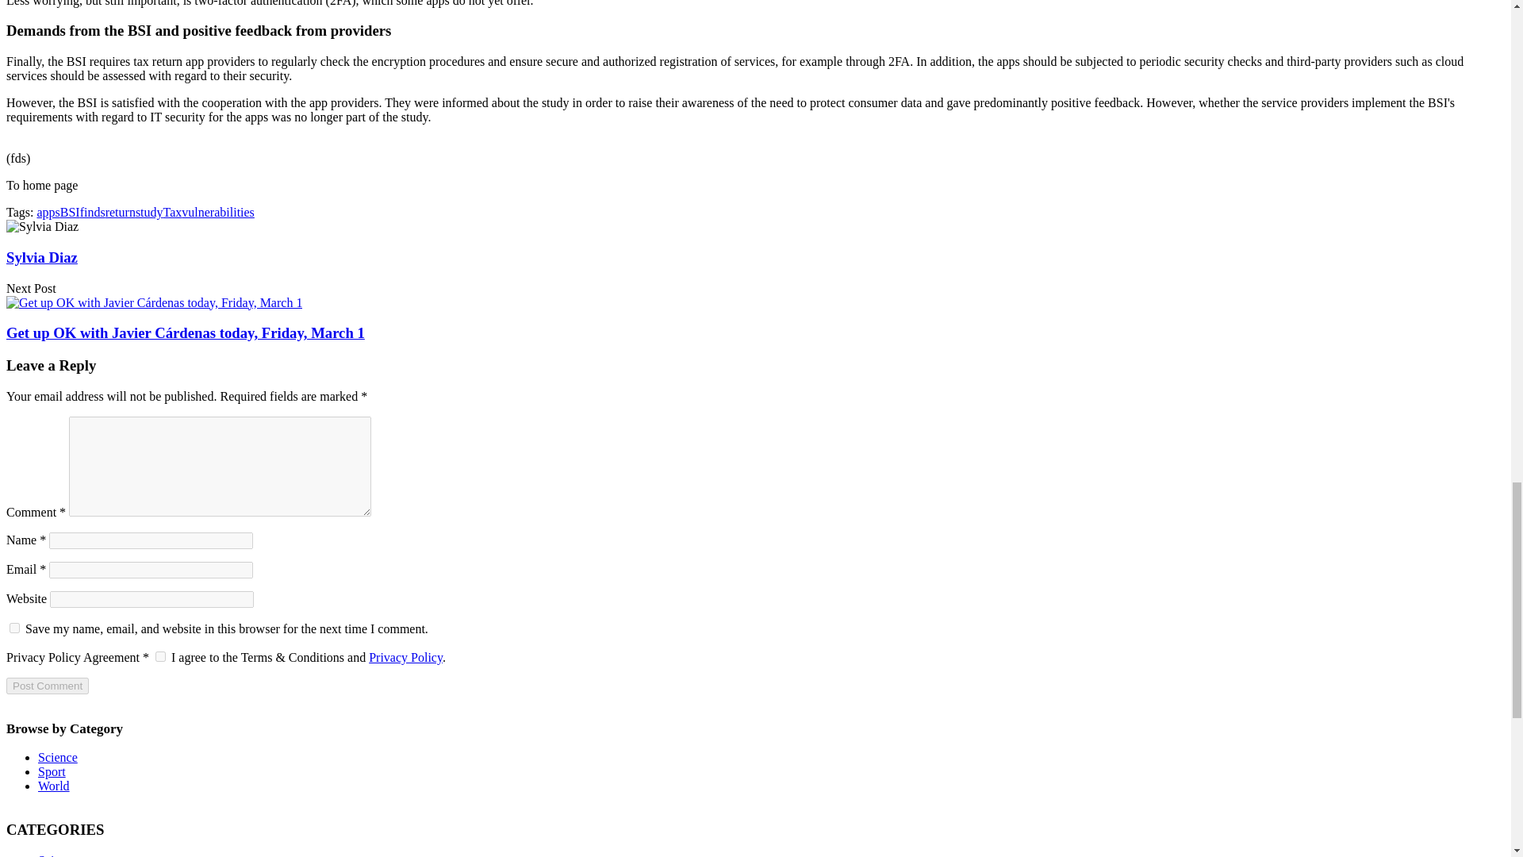  What do you see at coordinates (160, 655) in the screenshot?
I see `on` at bounding box center [160, 655].